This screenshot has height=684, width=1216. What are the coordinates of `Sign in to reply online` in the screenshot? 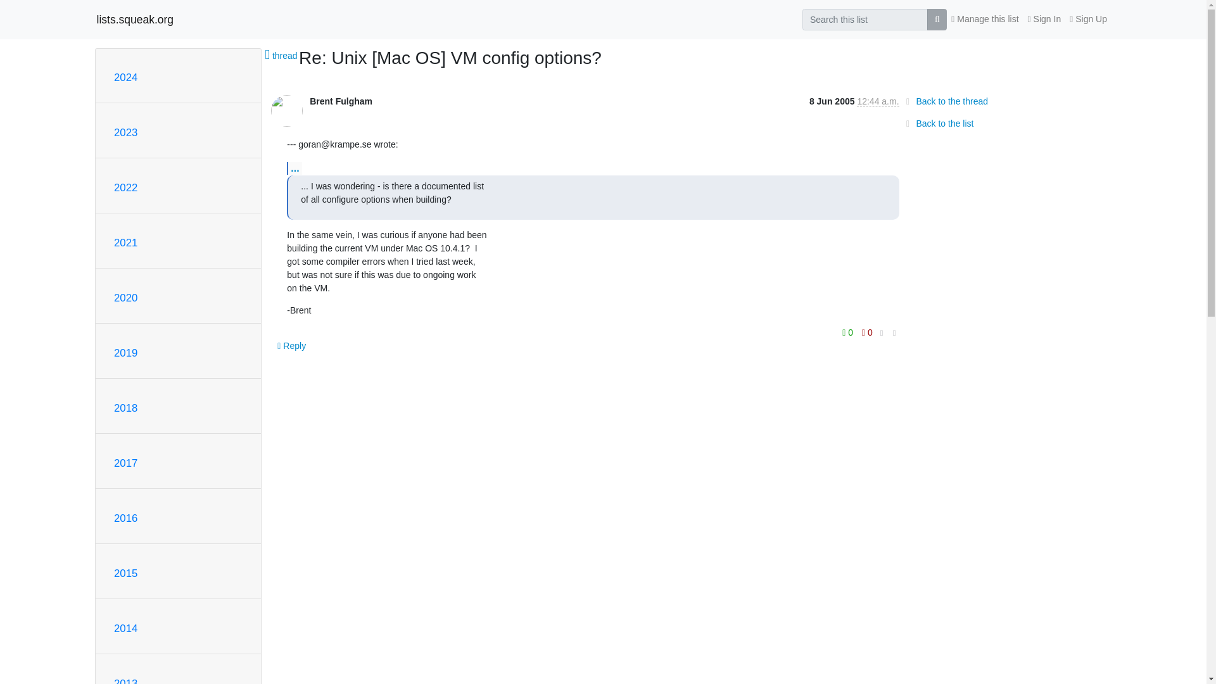 It's located at (291, 346).